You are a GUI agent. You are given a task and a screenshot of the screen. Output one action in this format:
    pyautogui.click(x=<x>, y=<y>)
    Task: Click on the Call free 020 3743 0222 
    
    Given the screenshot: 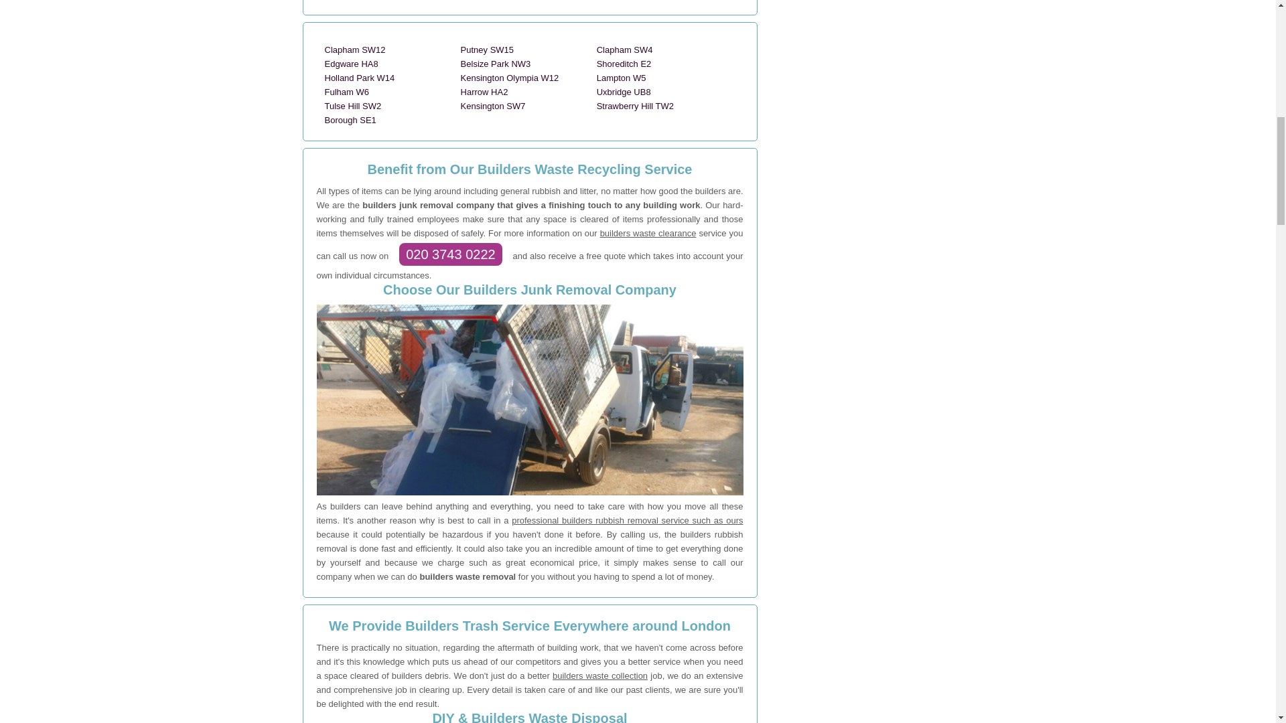 What is the action you would take?
    pyautogui.click(x=450, y=254)
    